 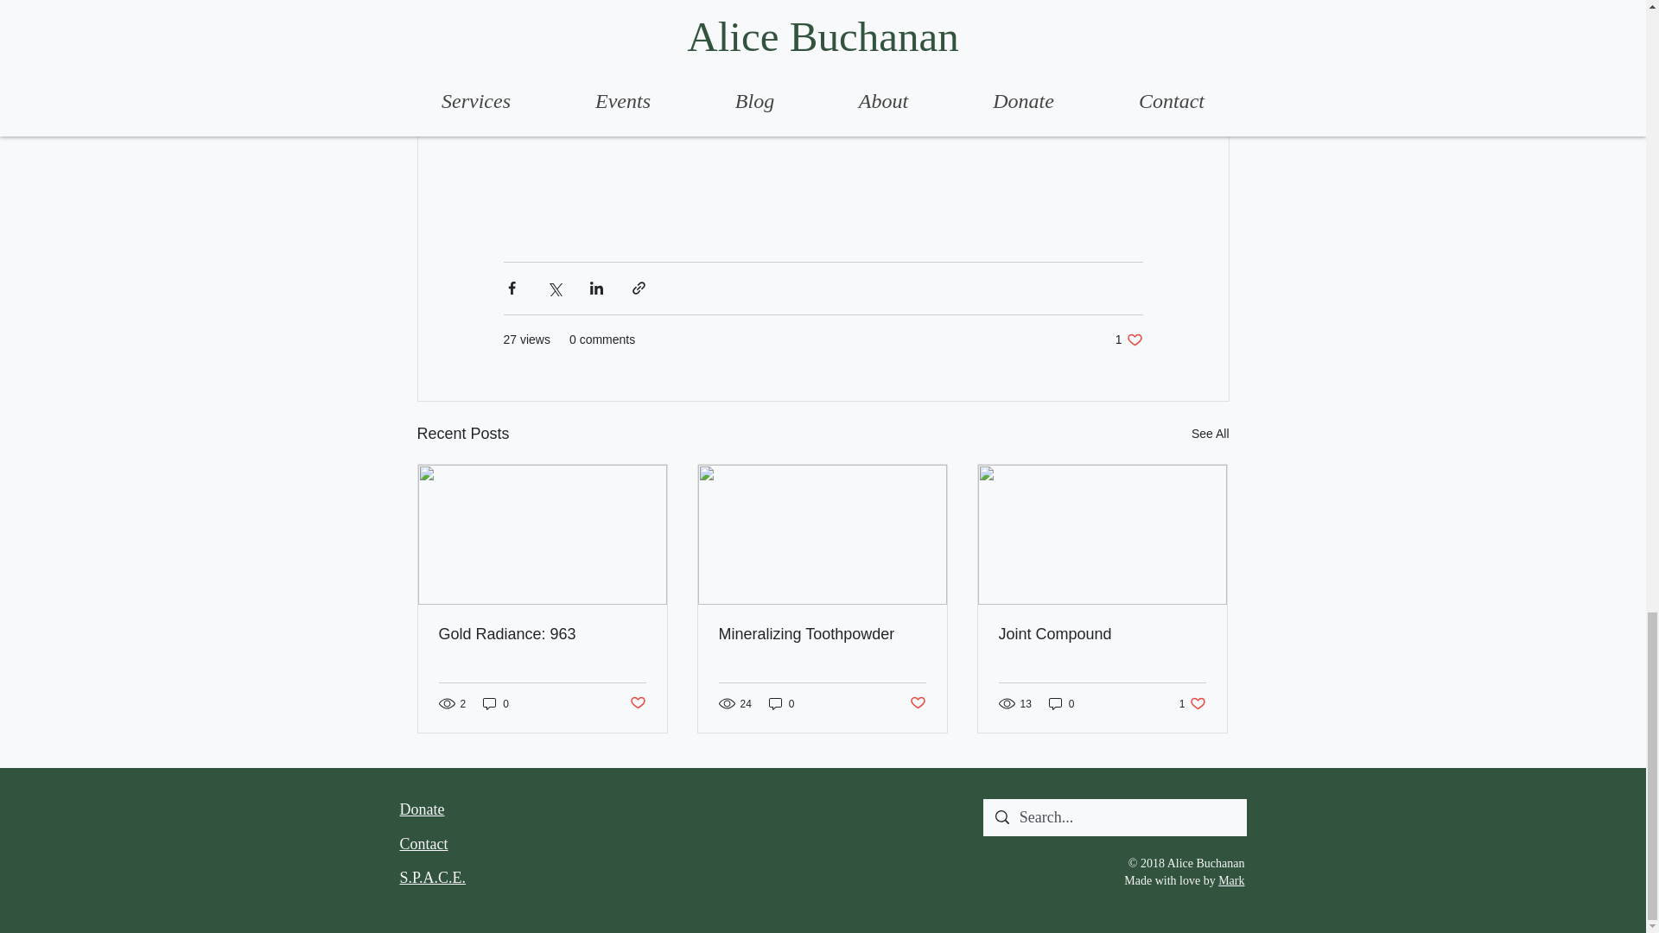 I want to click on See All, so click(x=1210, y=434).